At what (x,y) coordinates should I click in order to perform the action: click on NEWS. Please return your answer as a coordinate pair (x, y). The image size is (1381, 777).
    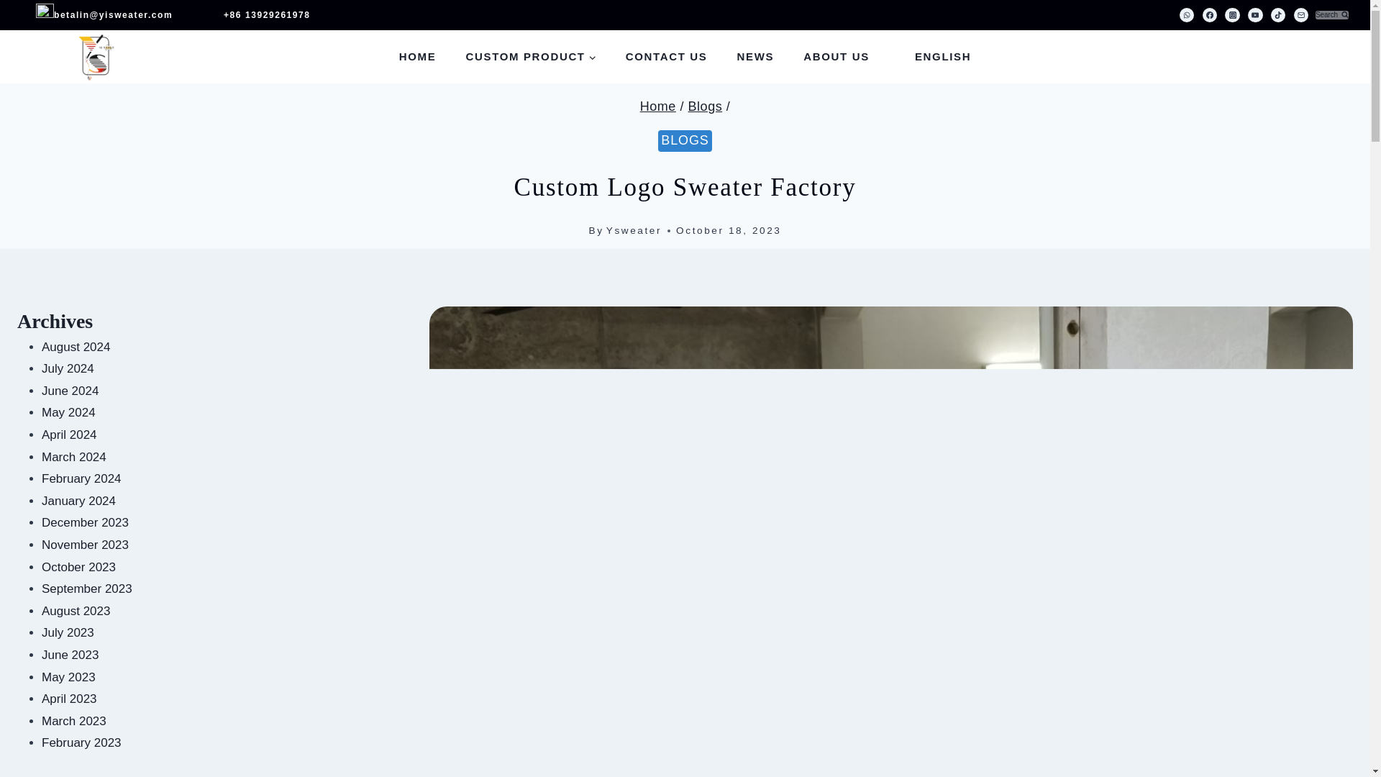
    Looking at the image, I should click on (755, 56).